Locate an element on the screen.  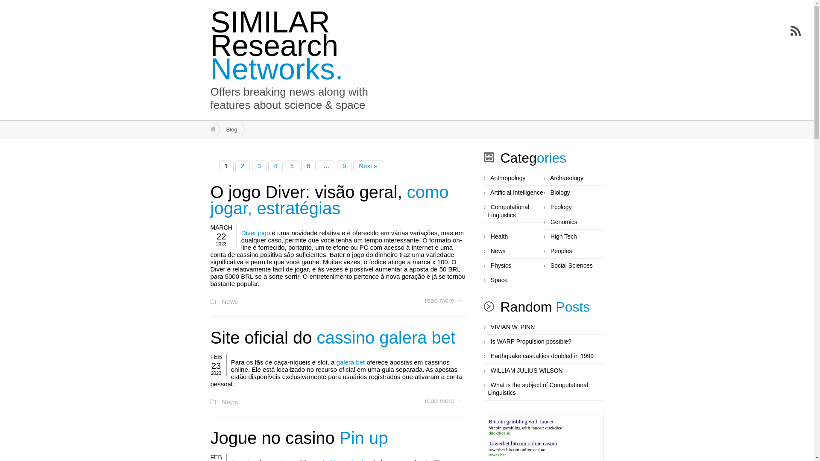
Health is located at coordinates (499, 237).